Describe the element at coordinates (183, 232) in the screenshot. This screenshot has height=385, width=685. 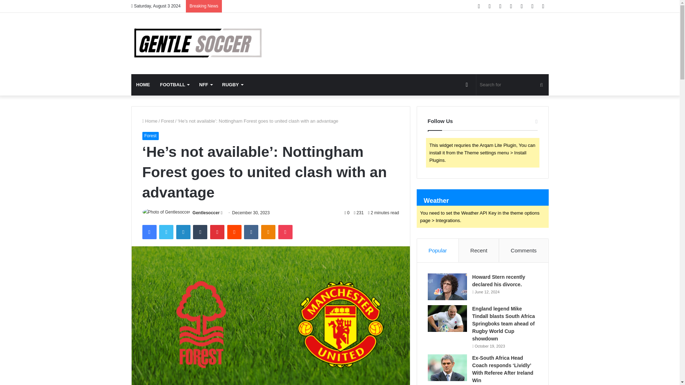
I see `LinkedIn` at that location.